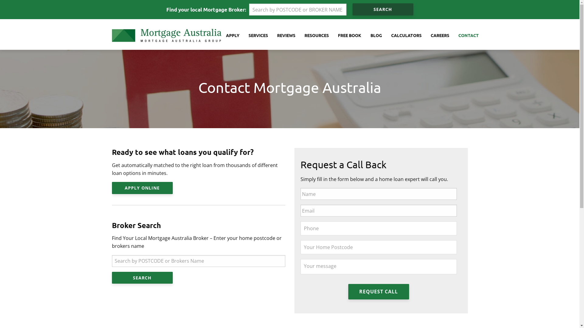 The image size is (584, 328). What do you see at coordinates (233, 36) in the screenshot?
I see `APPLY` at bounding box center [233, 36].